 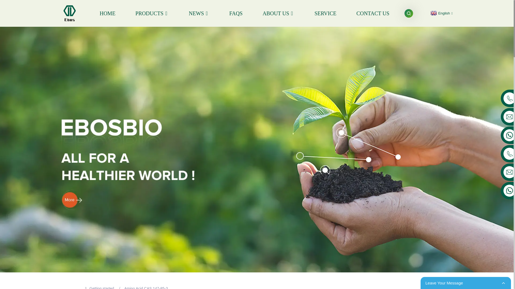 I want to click on ABOUT US, so click(x=278, y=13).